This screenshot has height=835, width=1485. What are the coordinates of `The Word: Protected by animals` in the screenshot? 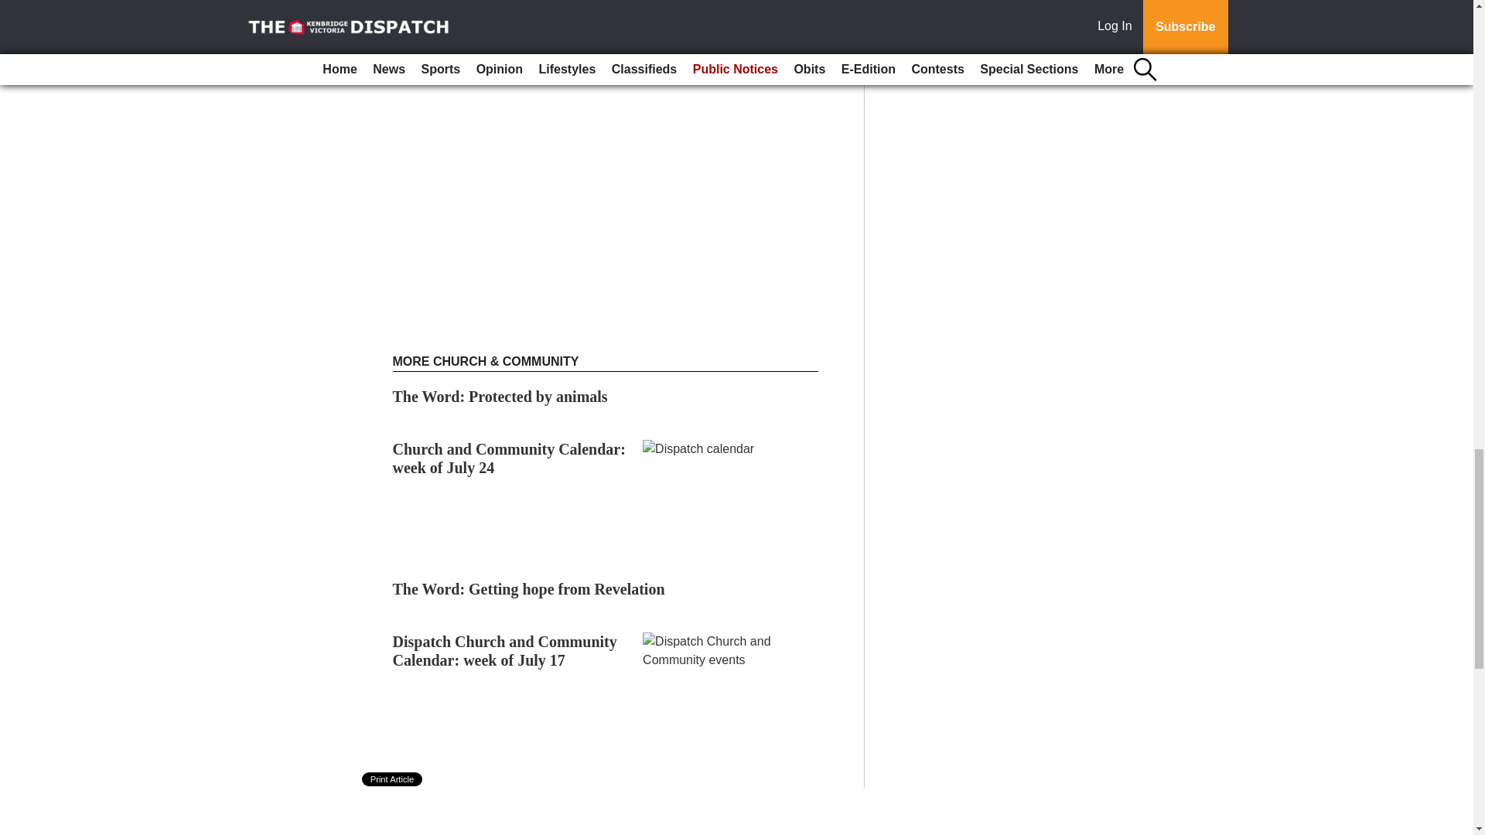 It's located at (500, 396).